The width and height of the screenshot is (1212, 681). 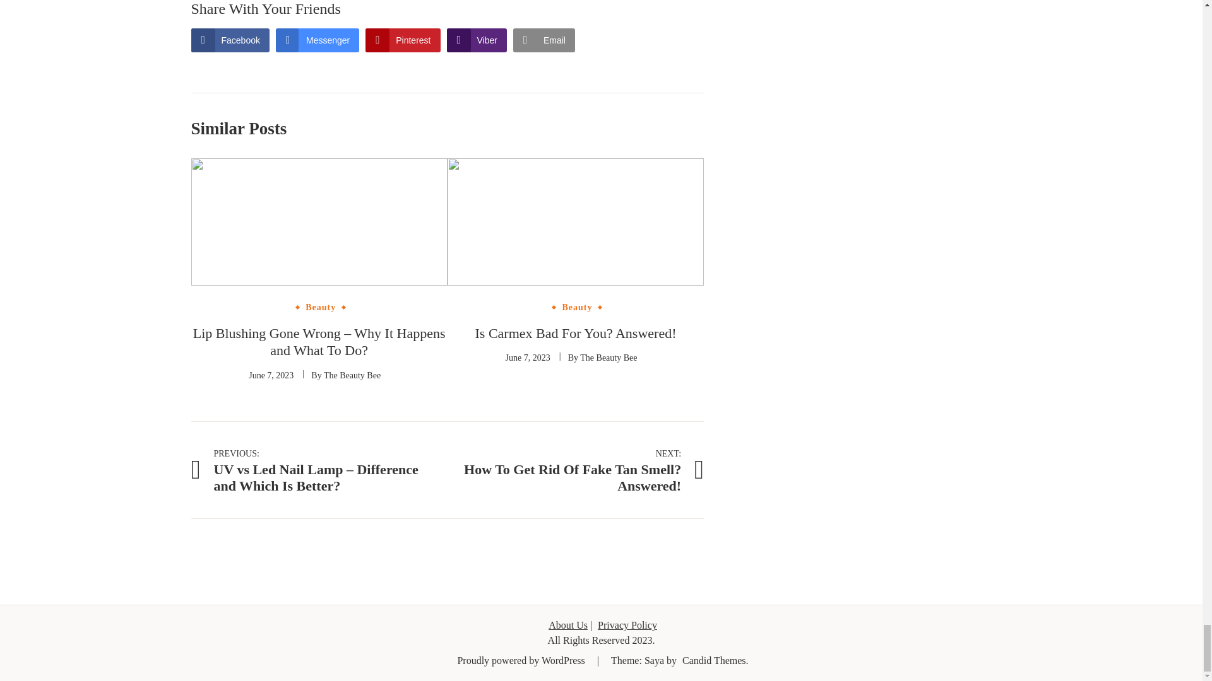 What do you see at coordinates (528, 358) in the screenshot?
I see `Email` at bounding box center [528, 358].